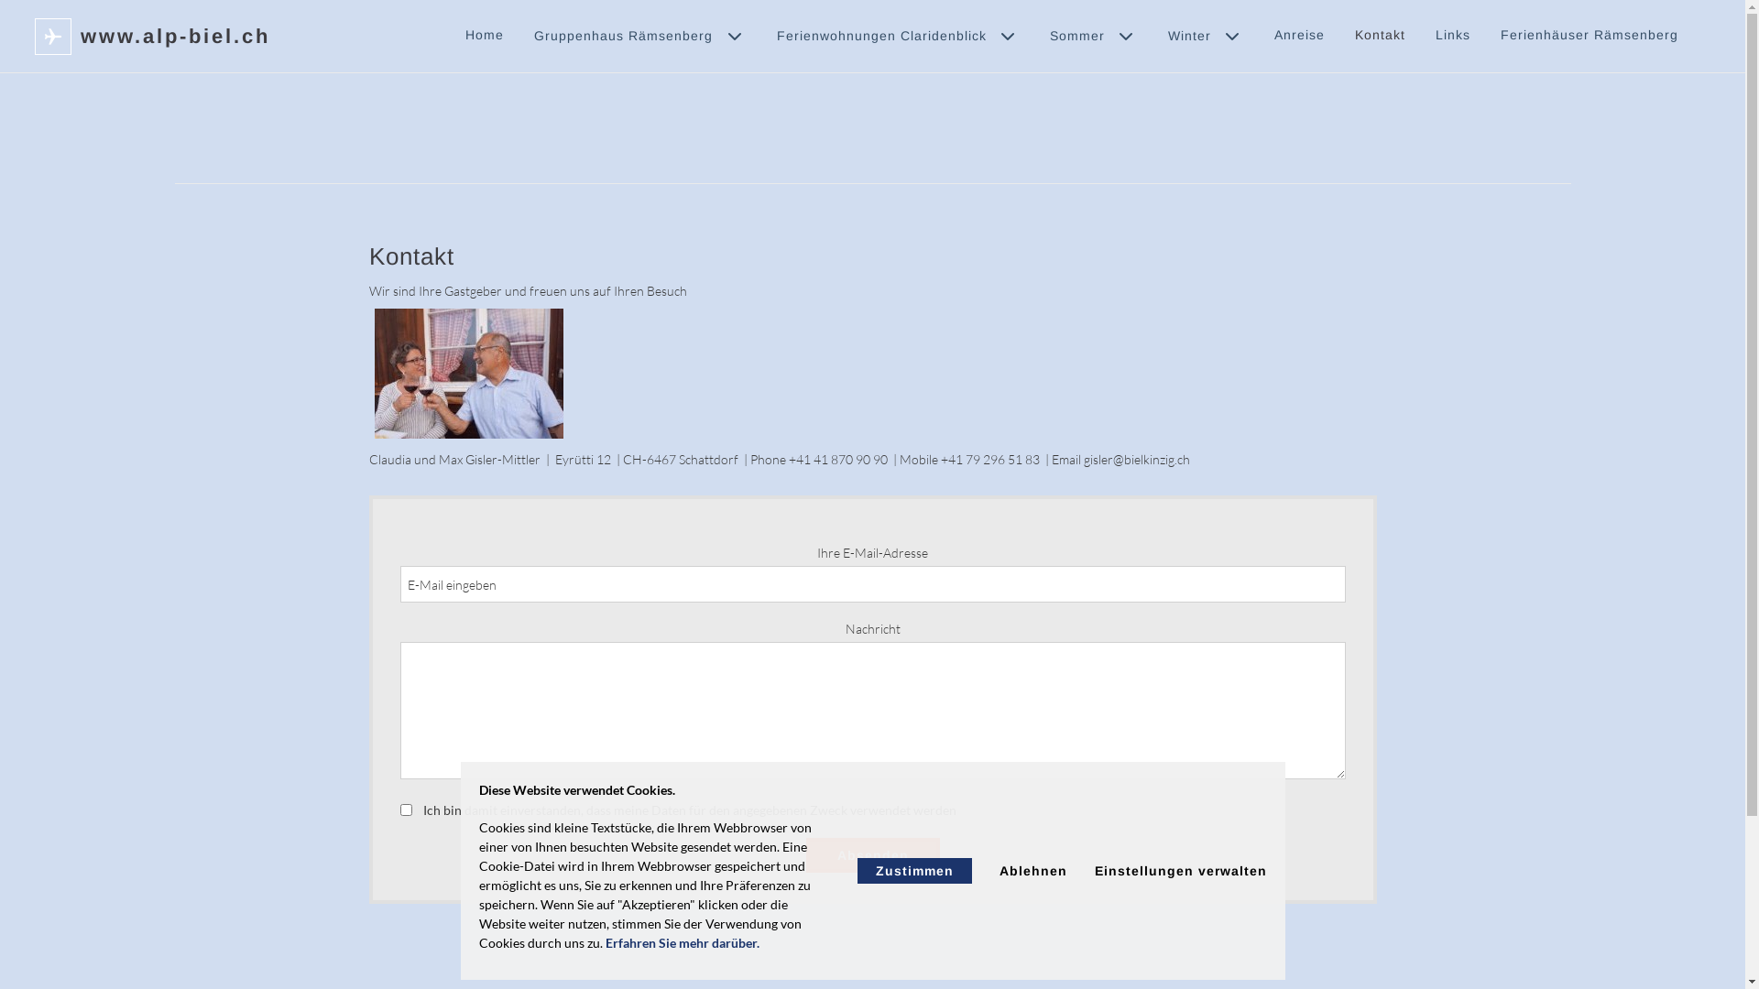 This screenshot has height=989, width=1759. I want to click on www.alp-biel.ch, so click(176, 35).